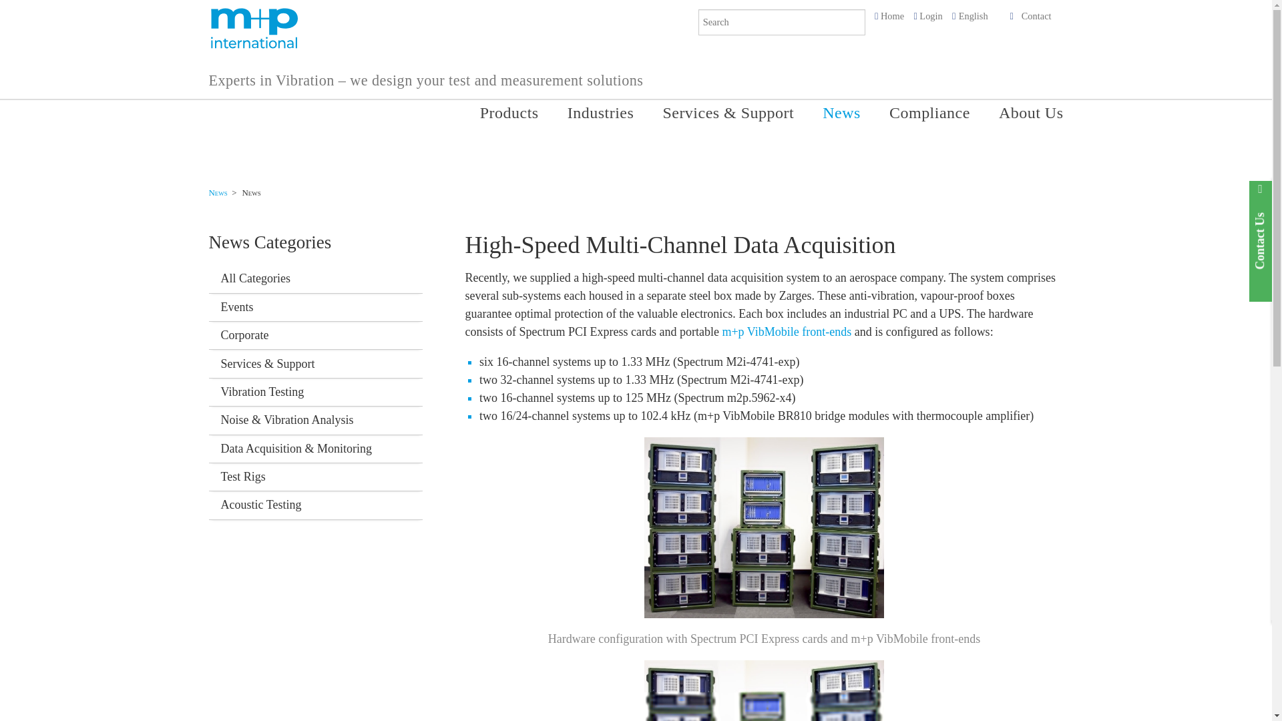  What do you see at coordinates (314, 279) in the screenshot?
I see `All Categories` at bounding box center [314, 279].